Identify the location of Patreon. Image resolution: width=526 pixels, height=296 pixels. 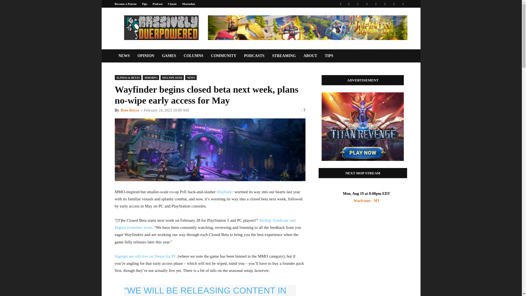
(358, 4).